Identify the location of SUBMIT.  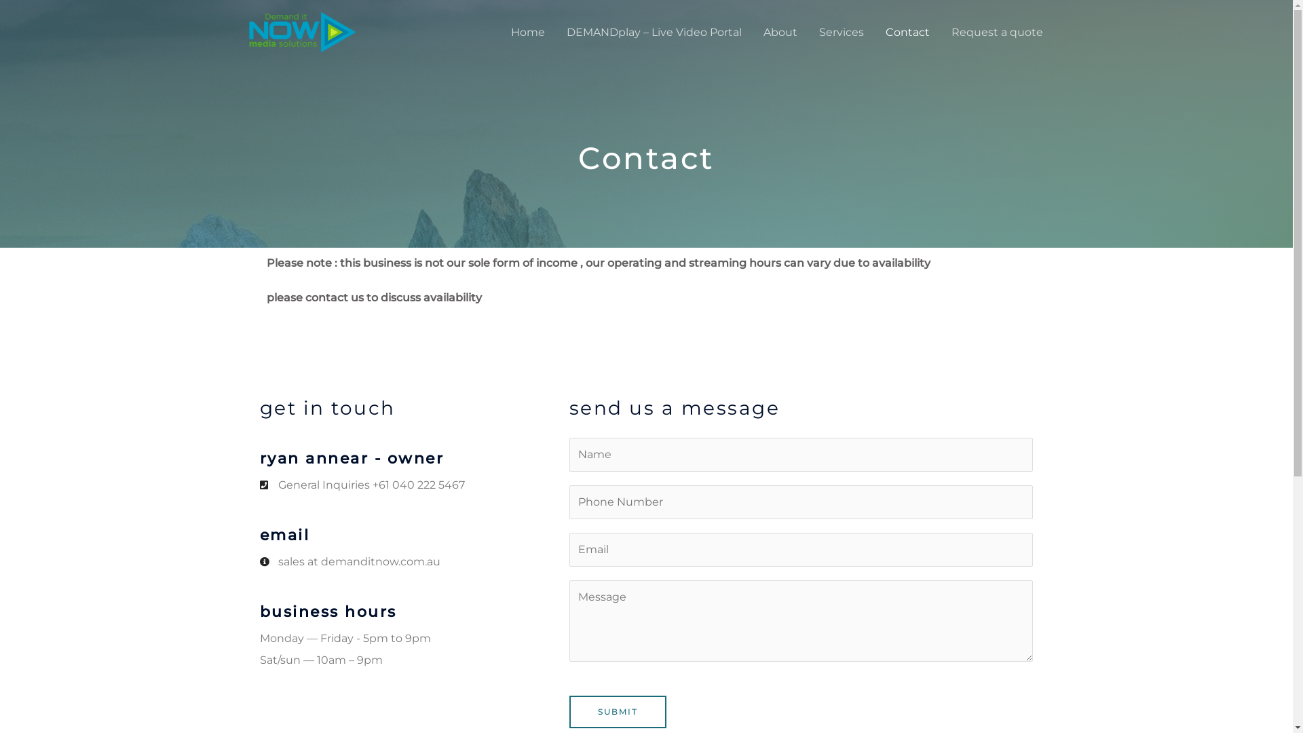
(618, 712).